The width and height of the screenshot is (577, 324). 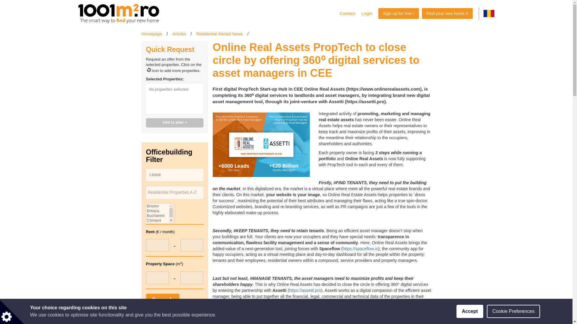 What do you see at coordinates (163, 299) in the screenshot?
I see `Search` at bounding box center [163, 299].